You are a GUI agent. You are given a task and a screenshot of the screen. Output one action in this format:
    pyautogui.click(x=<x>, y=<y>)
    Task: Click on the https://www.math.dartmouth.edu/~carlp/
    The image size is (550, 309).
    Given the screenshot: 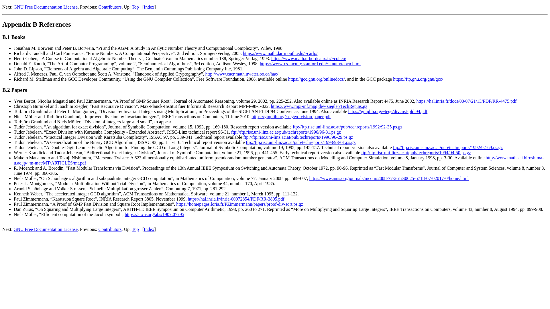 What is the action you would take?
    pyautogui.click(x=280, y=53)
    